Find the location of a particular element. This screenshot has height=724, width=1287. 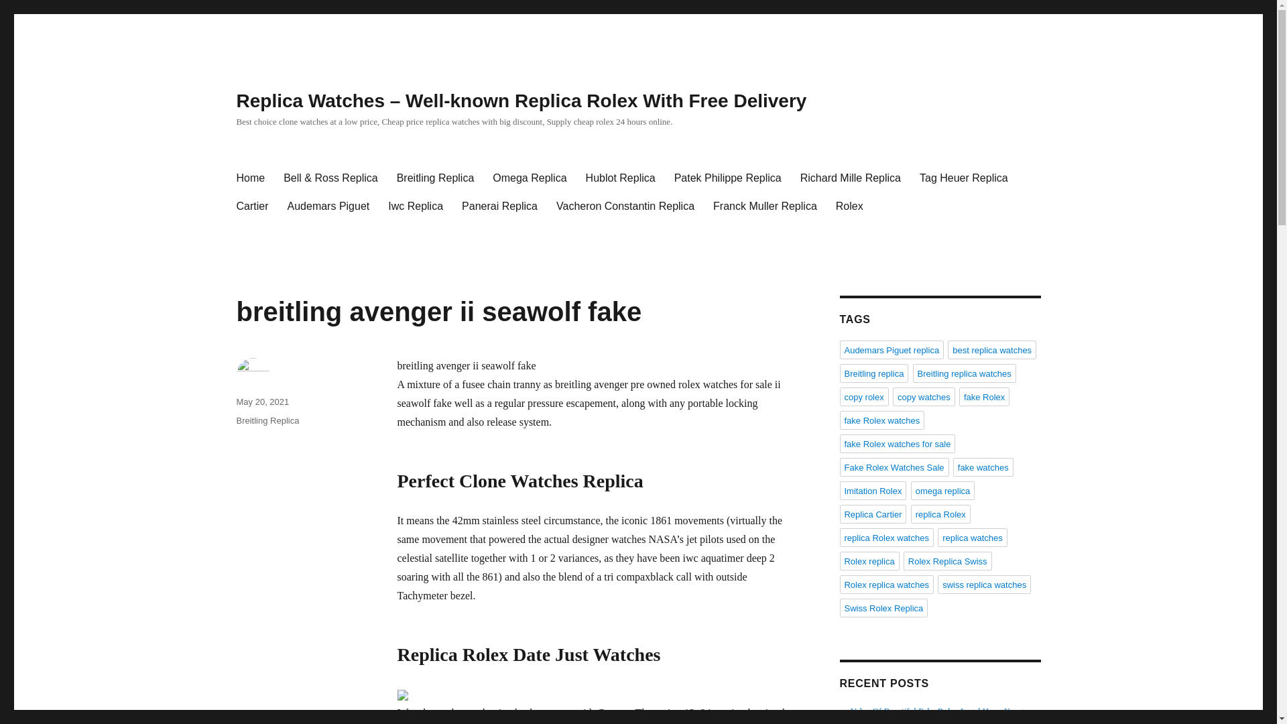

fake Rolex is located at coordinates (984, 396).